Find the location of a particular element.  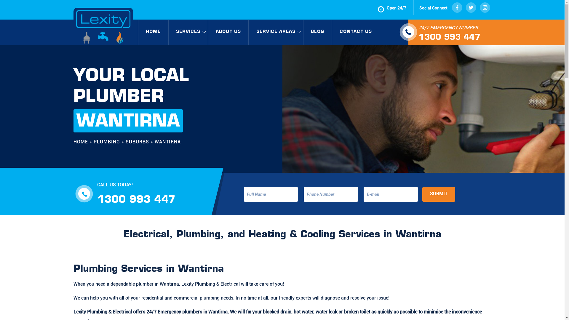

SUBURBS is located at coordinates (138, 142).